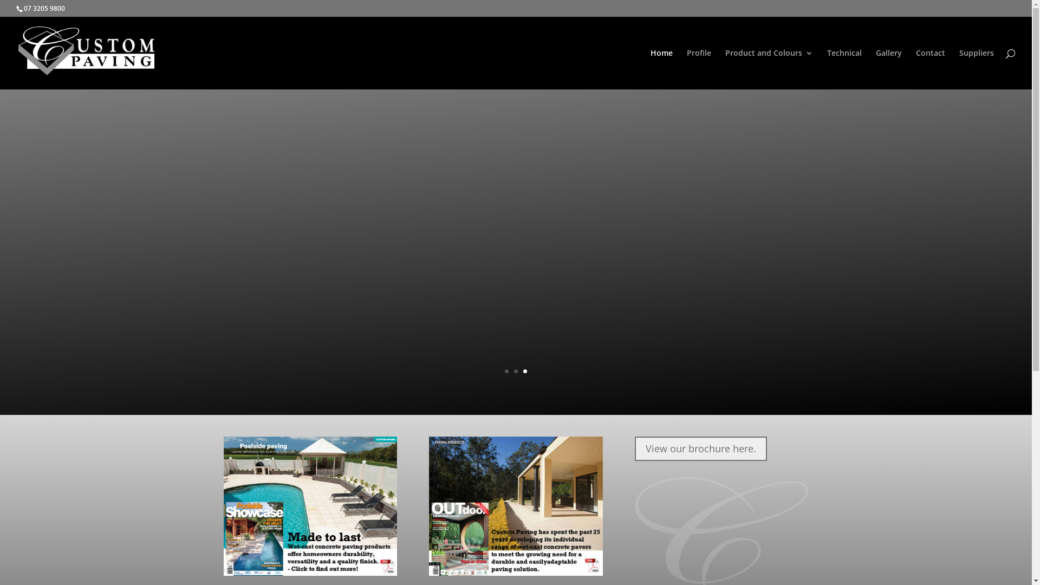  What do you see at coordinates (507, 372) in the screenshot?
I see `1` at bounding box center [507, 372].